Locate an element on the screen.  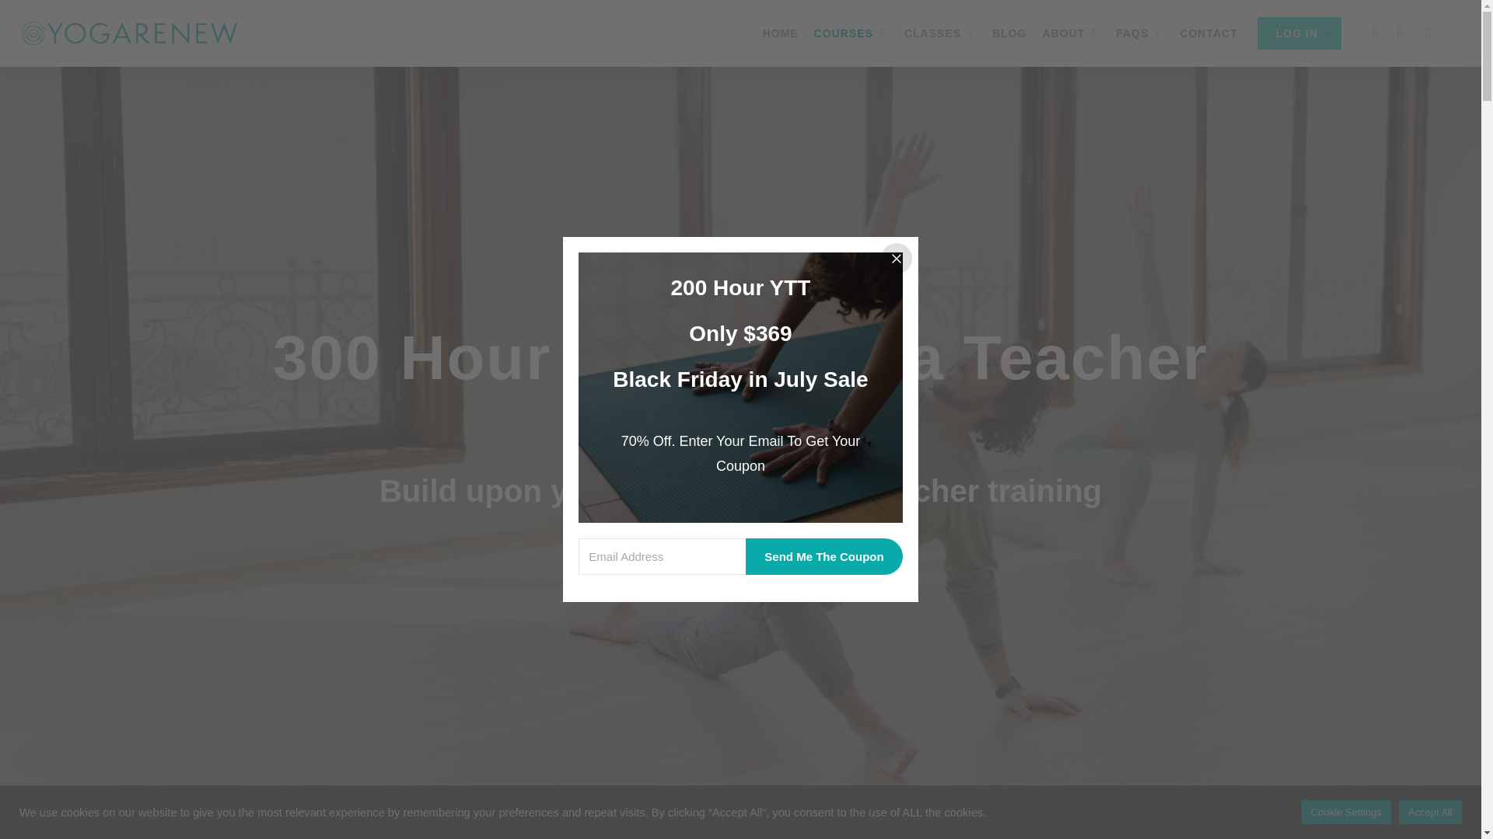
FACEBOOK is located at coordinates (1375, 33).